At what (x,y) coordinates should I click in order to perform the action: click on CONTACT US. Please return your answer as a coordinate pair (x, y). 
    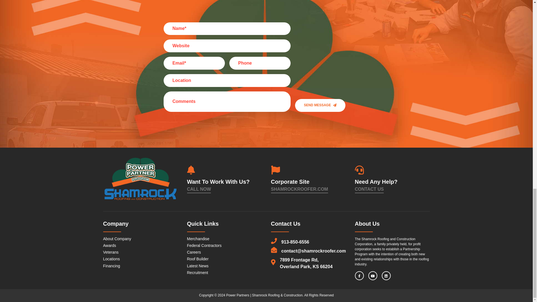
    Looking at the image, I should click on (369, 189).